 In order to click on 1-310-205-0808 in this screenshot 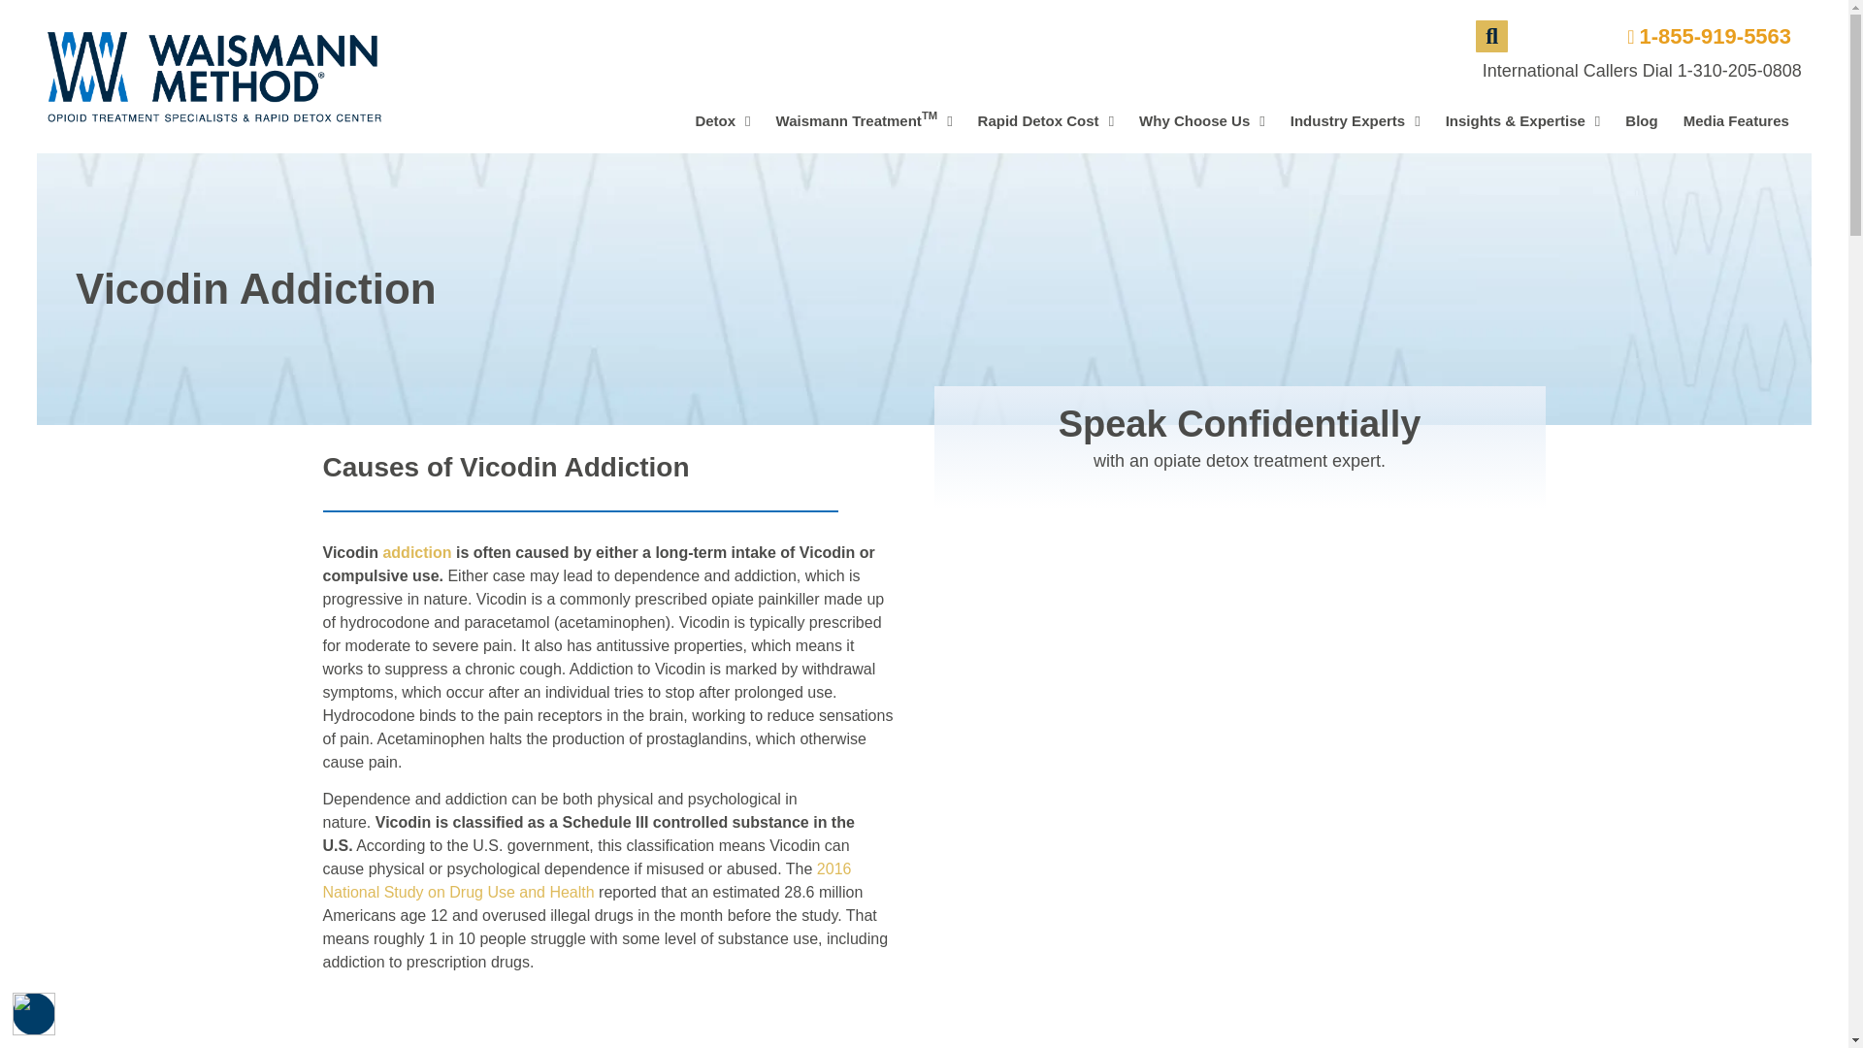, I will do `click(34, 1013)`.